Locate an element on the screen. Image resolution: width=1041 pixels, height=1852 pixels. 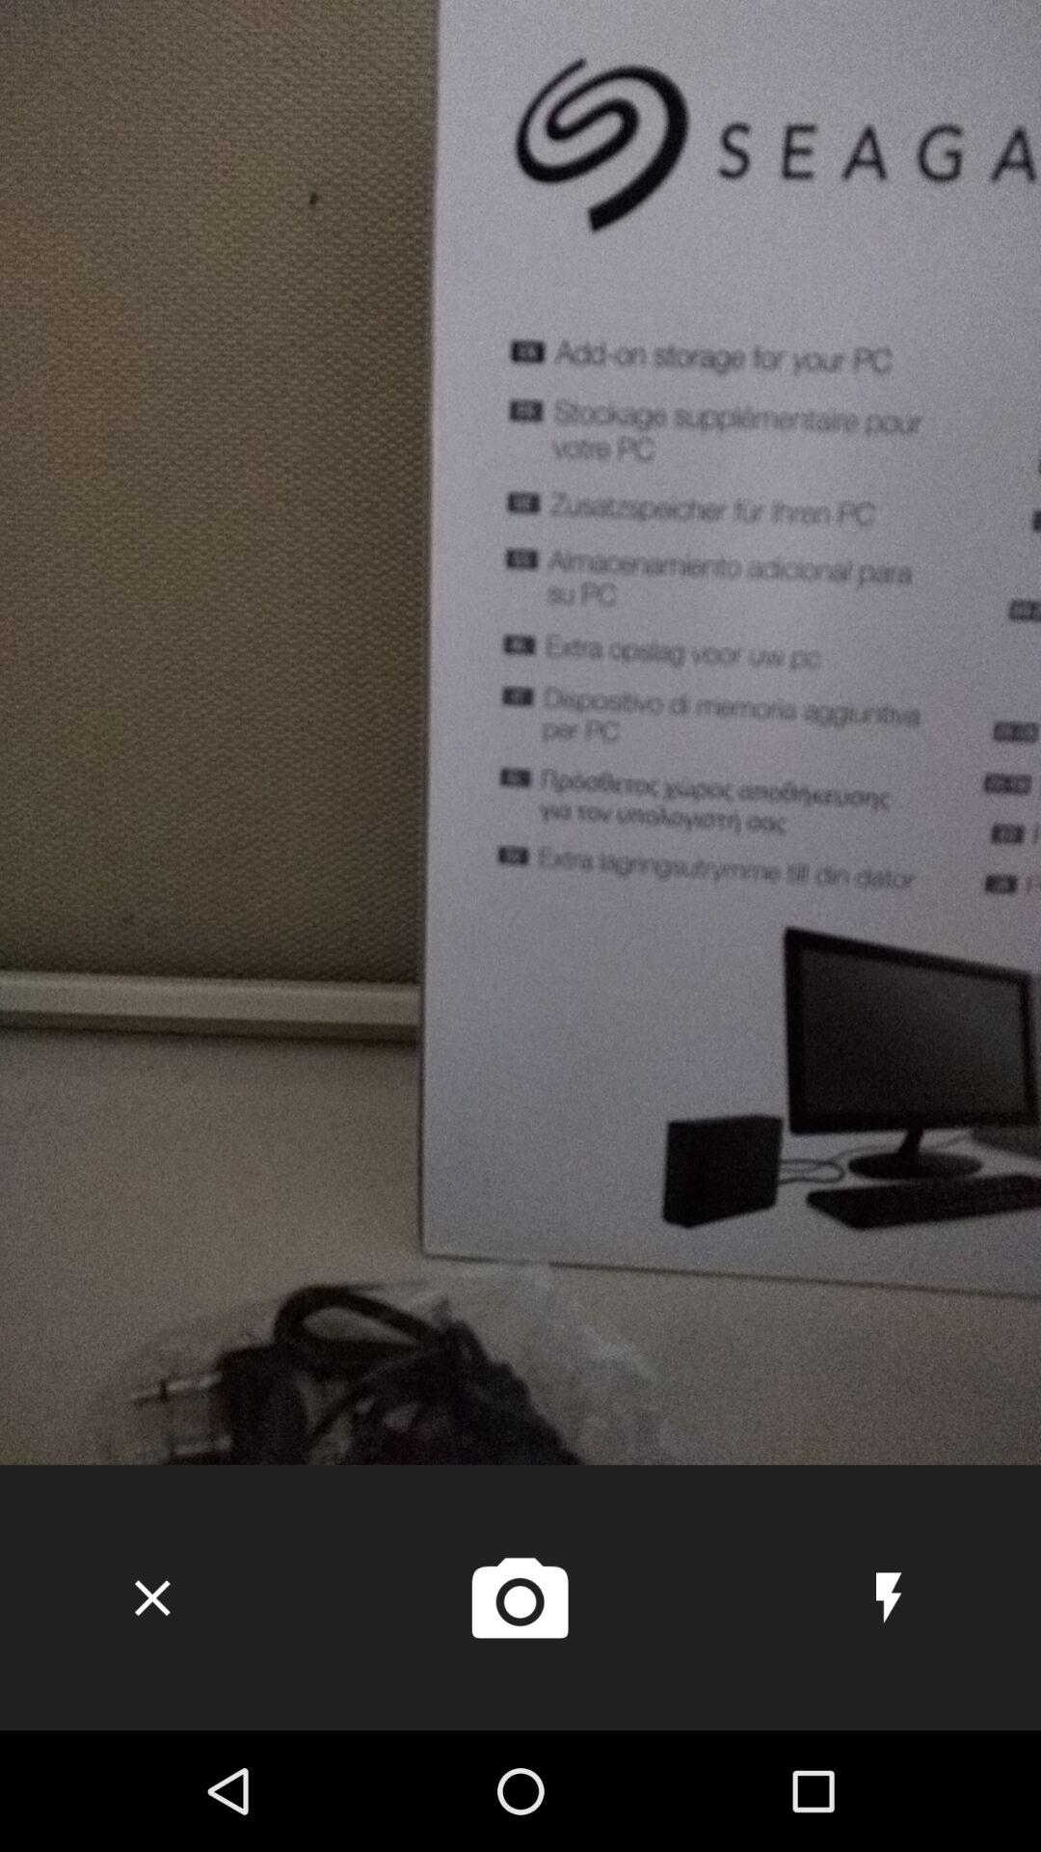
tap item at the bottom left corner is located at coordinates (152, 1597).